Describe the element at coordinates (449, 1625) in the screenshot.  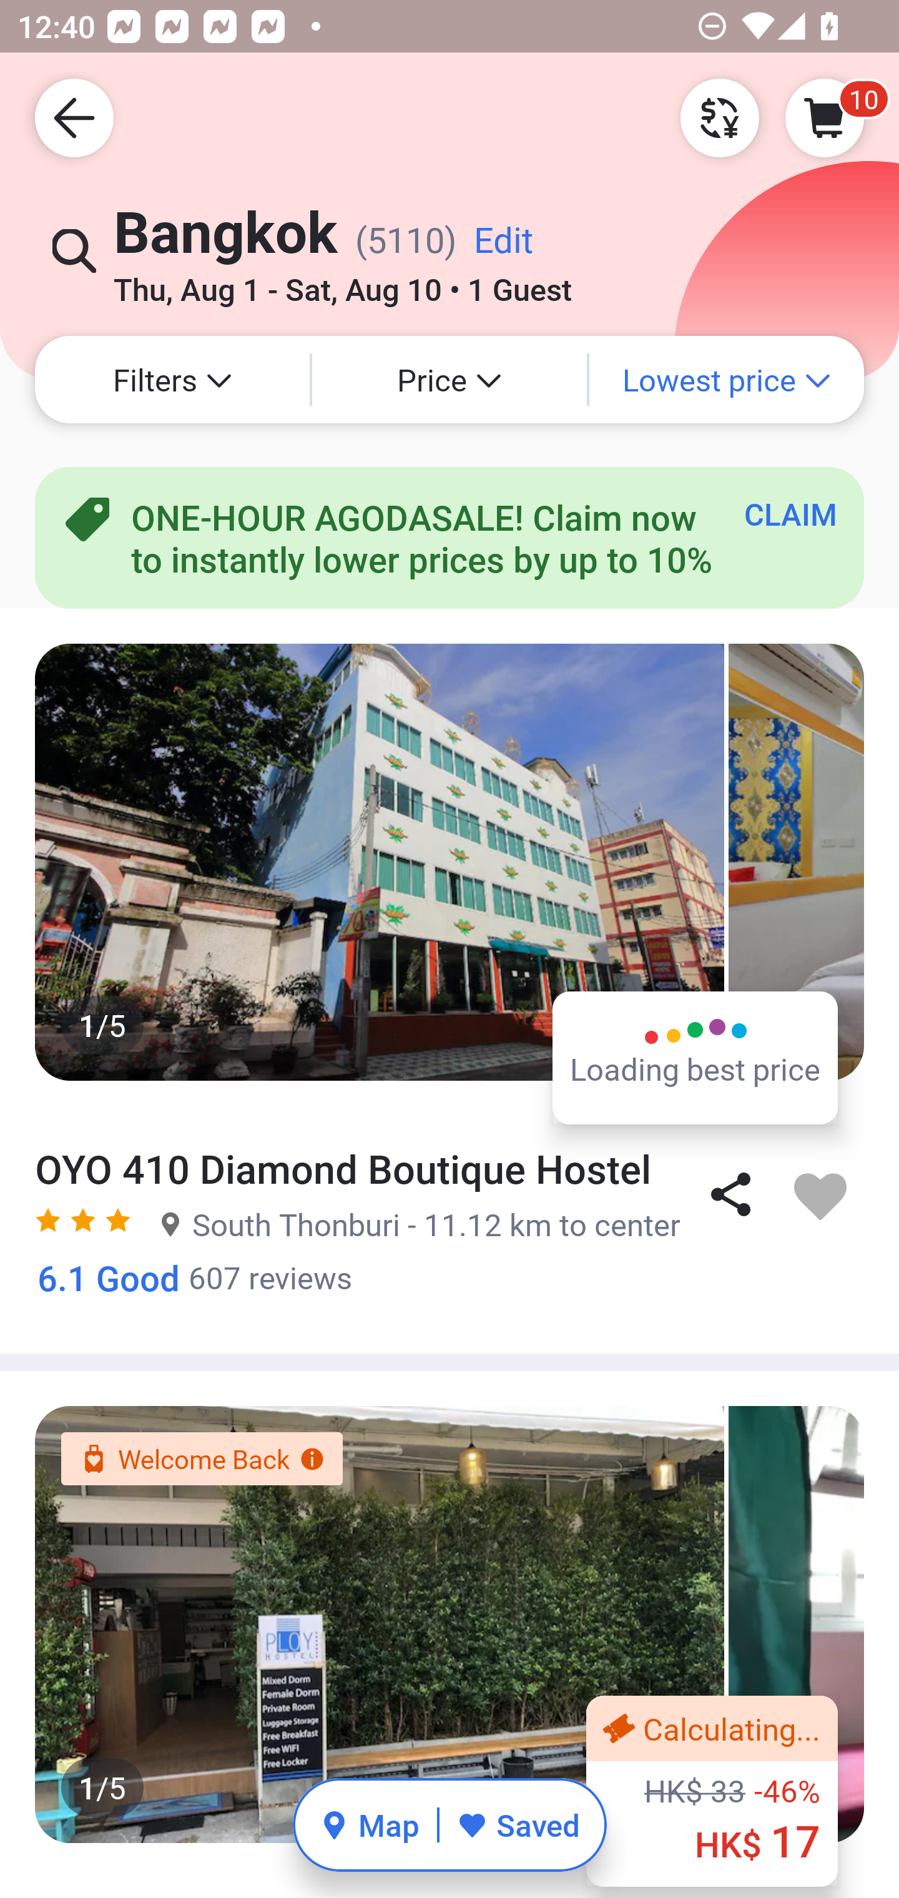
I see `1/5` at that location.